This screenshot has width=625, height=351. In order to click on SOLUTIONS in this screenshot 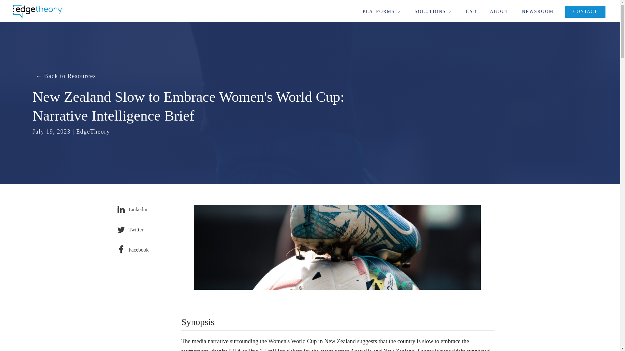, I will do `click(434, 12)`.